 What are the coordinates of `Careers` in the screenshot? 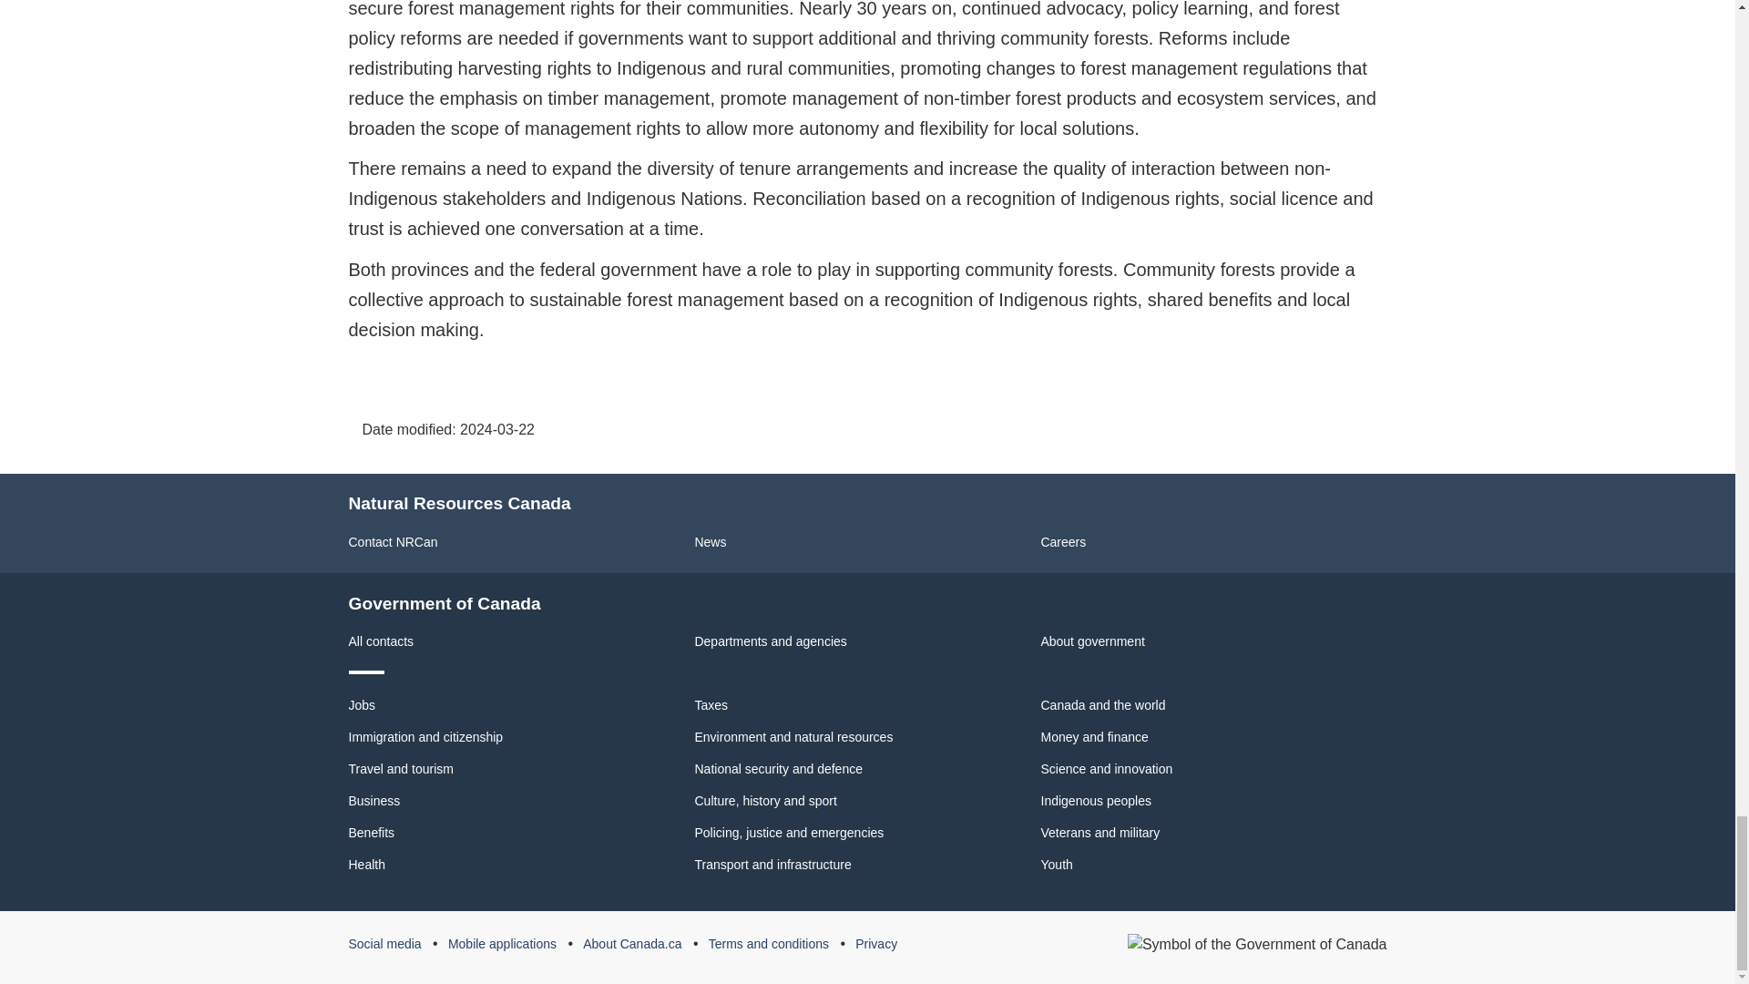 It's located at (1063, 541).